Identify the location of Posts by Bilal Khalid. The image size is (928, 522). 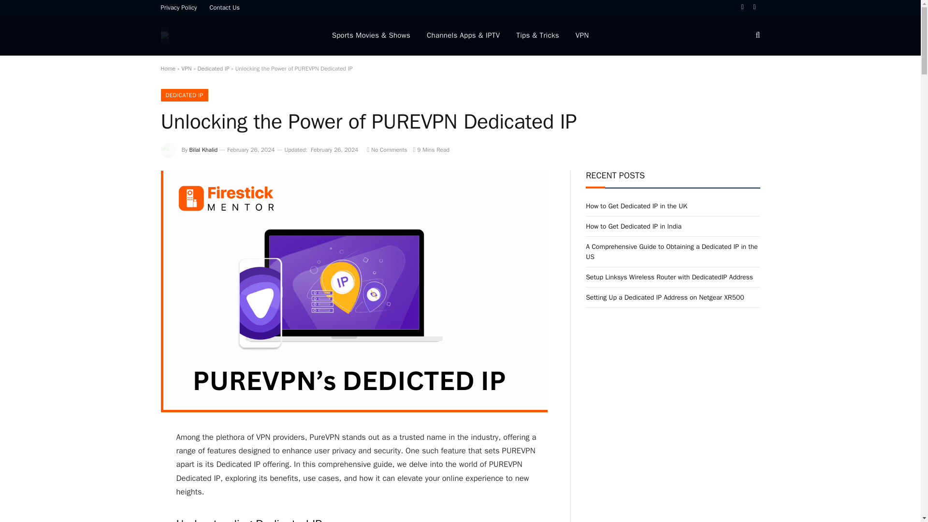
(203, 150).